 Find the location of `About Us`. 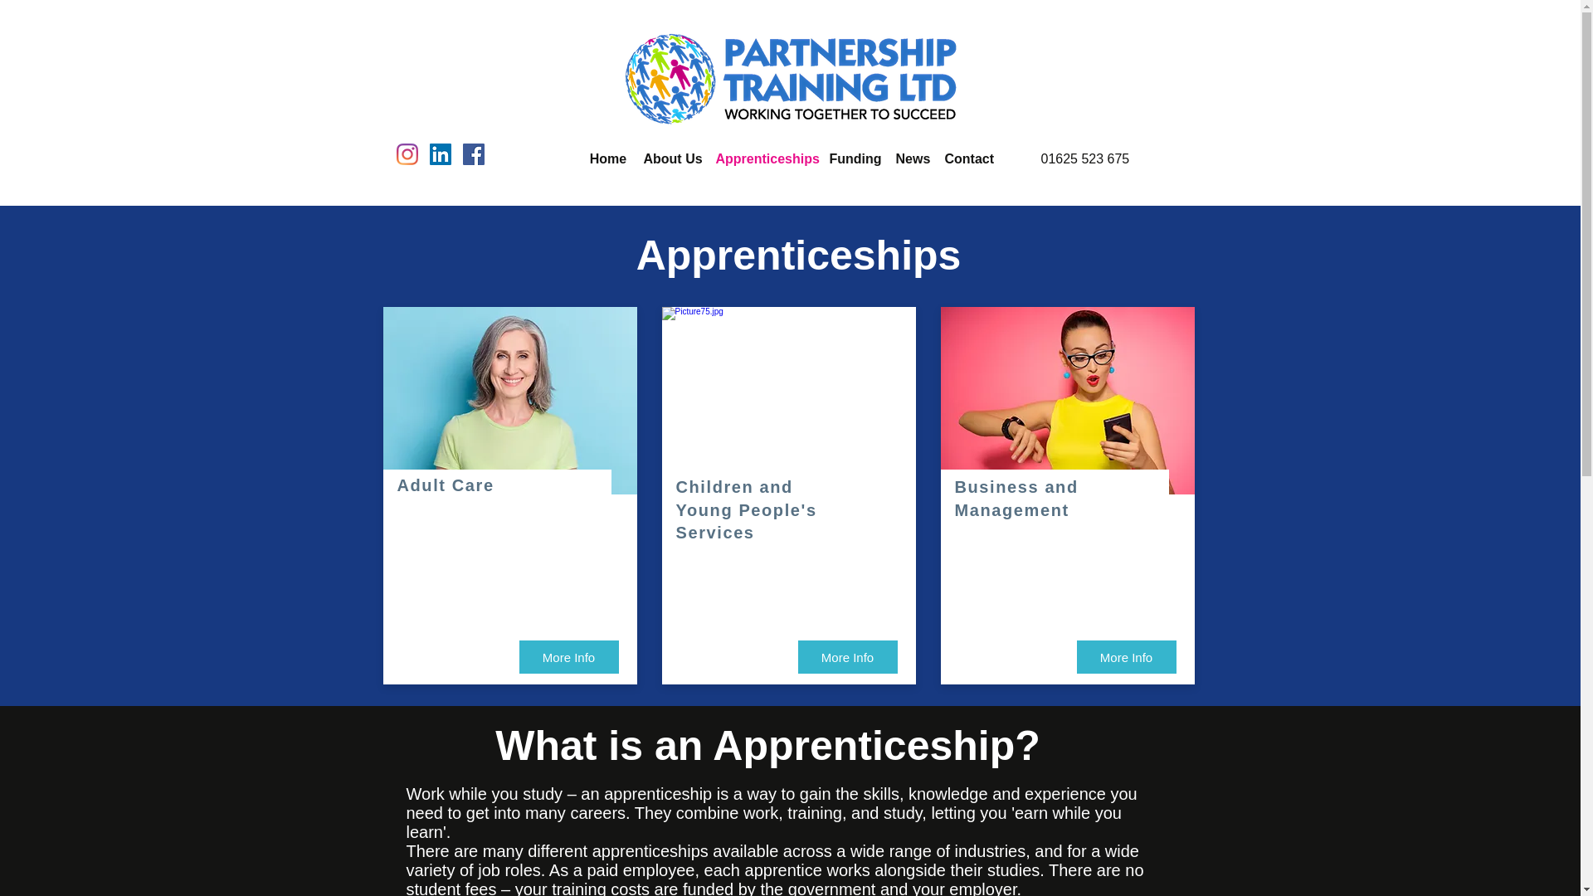

About Us is located at coordinates (670, 159).